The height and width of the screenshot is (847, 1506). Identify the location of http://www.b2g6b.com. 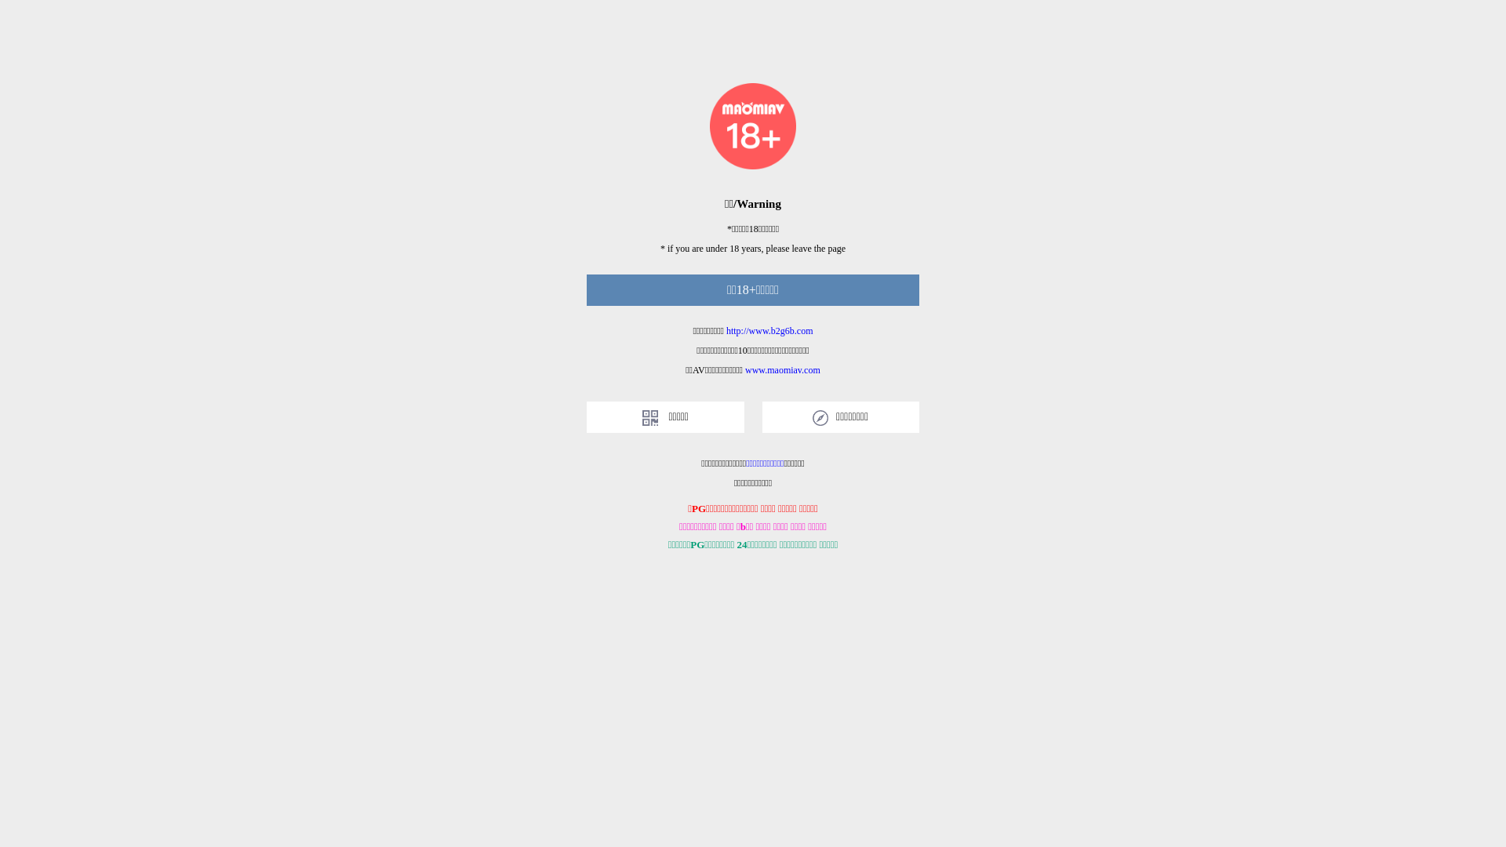
(770, 331).